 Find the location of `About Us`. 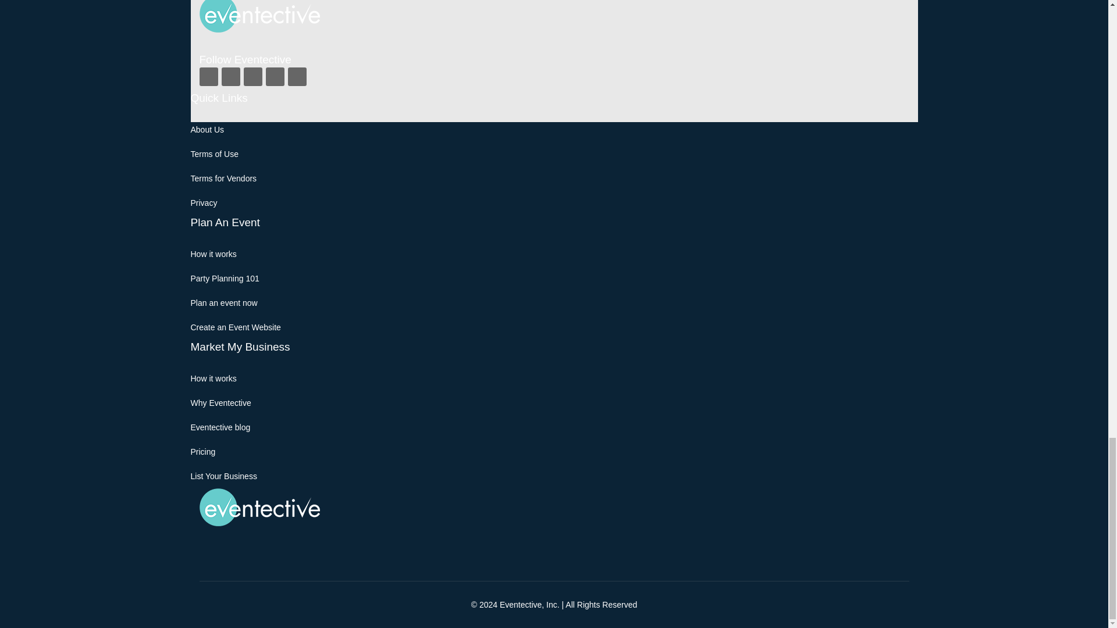

About Us is located at coordinates (207, 129).